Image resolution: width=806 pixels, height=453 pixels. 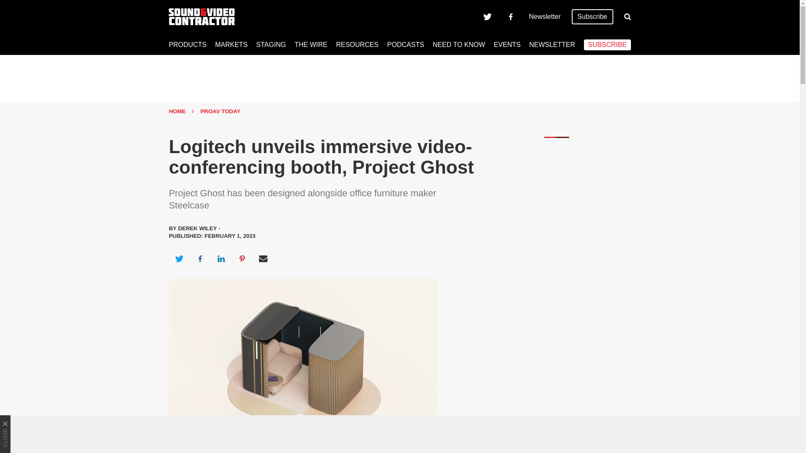 I want to click on Share via Email, so click(x=263, y=258).